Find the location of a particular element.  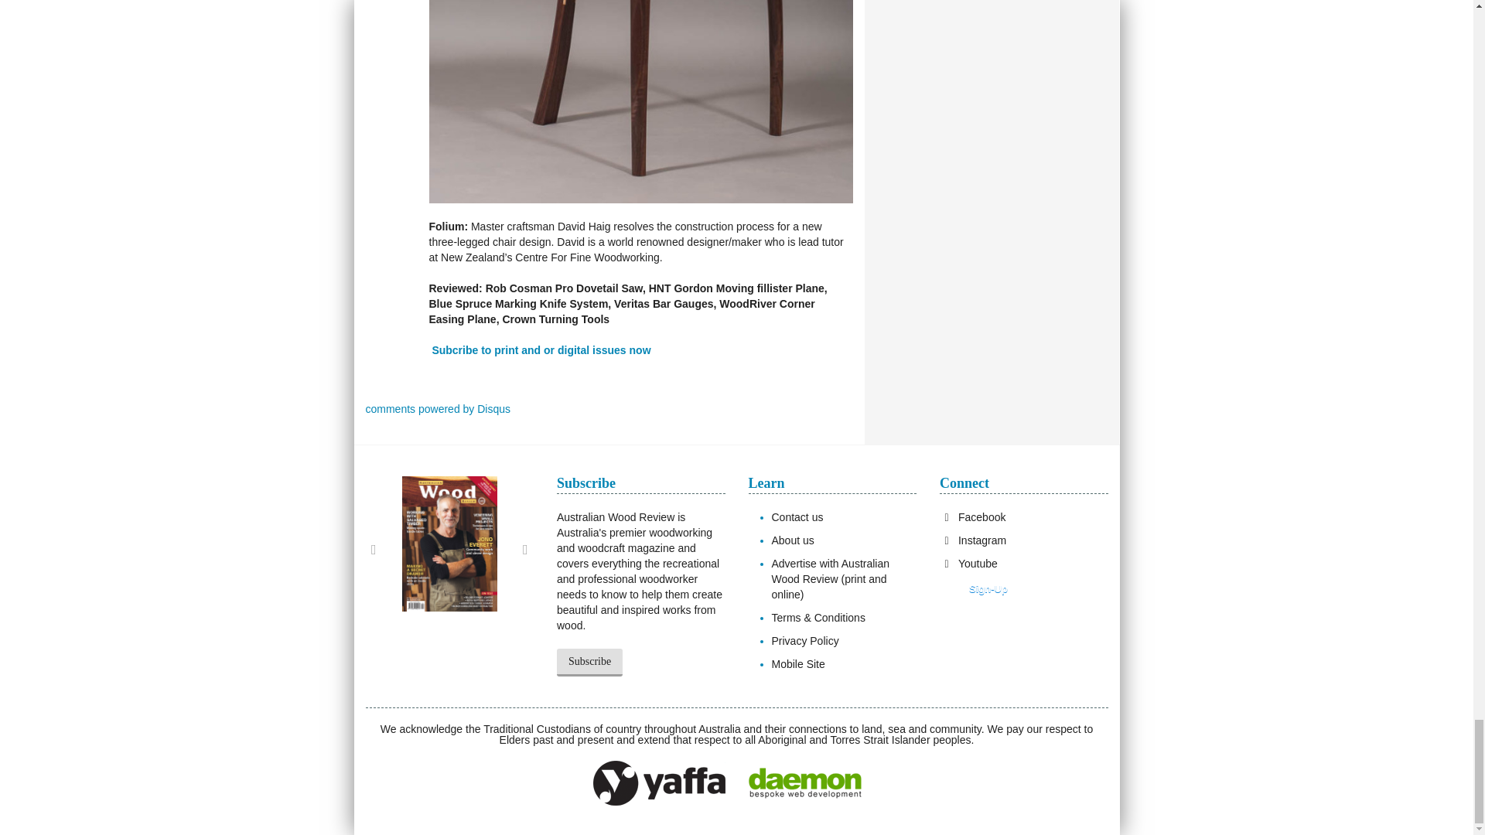

Subcribe to print and or digital issues now is located at coordinates (541, 349).